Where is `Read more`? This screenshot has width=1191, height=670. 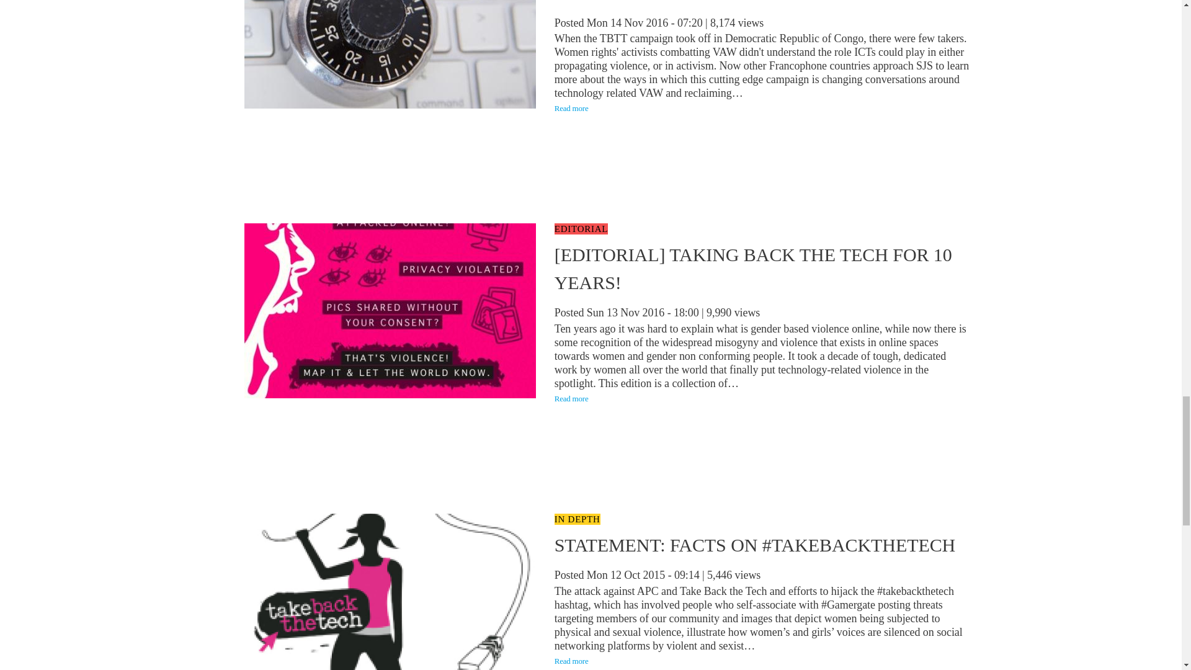 Read more is located at coordinates (571, 661).